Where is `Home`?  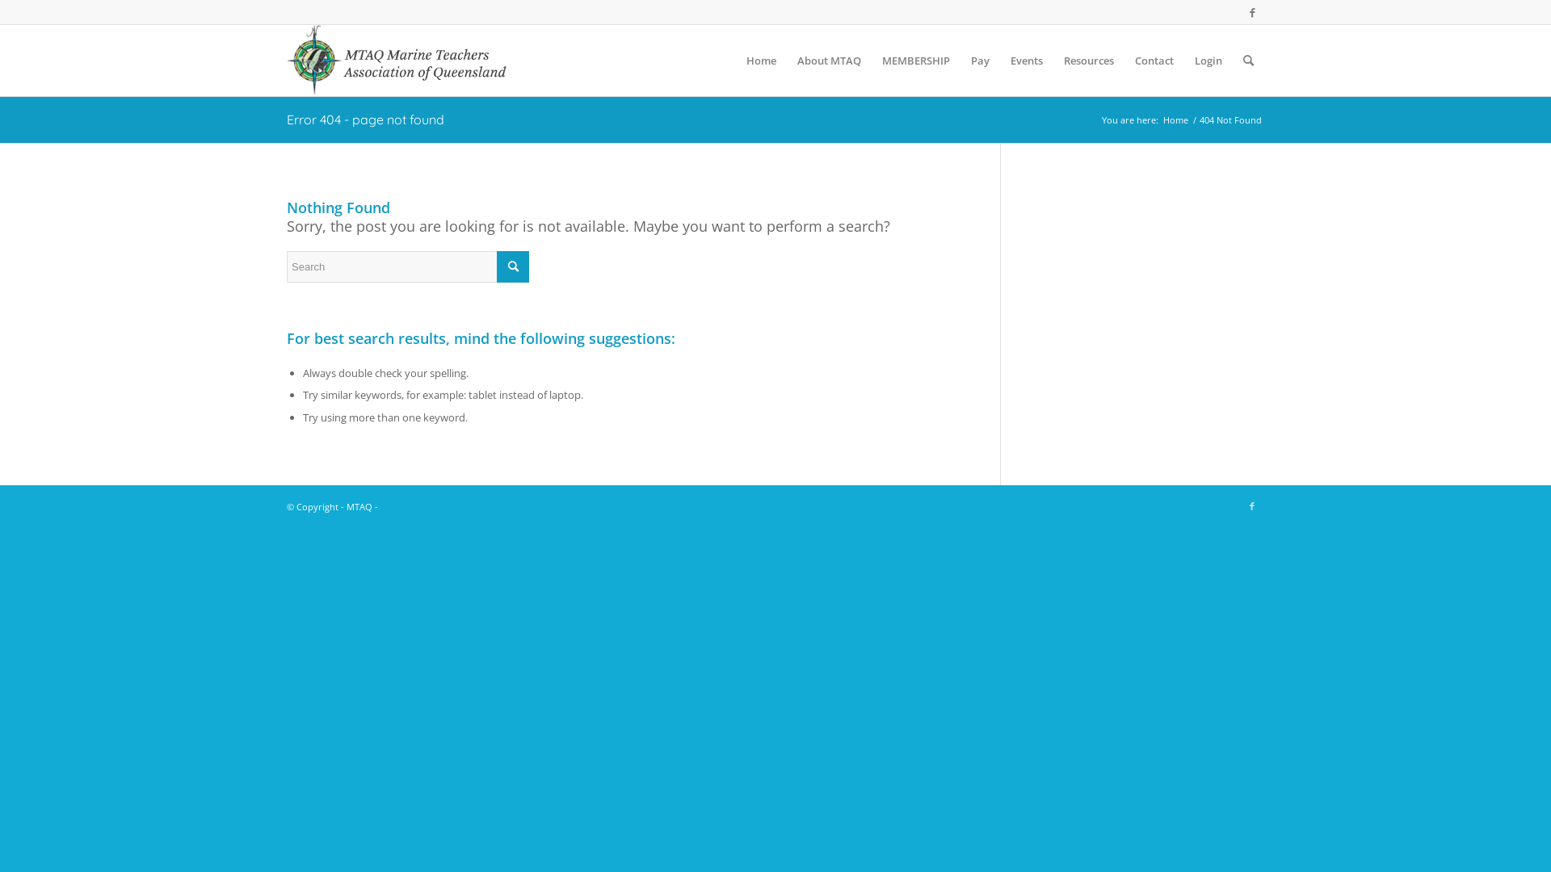 Home is located at coordinates (761, 61).